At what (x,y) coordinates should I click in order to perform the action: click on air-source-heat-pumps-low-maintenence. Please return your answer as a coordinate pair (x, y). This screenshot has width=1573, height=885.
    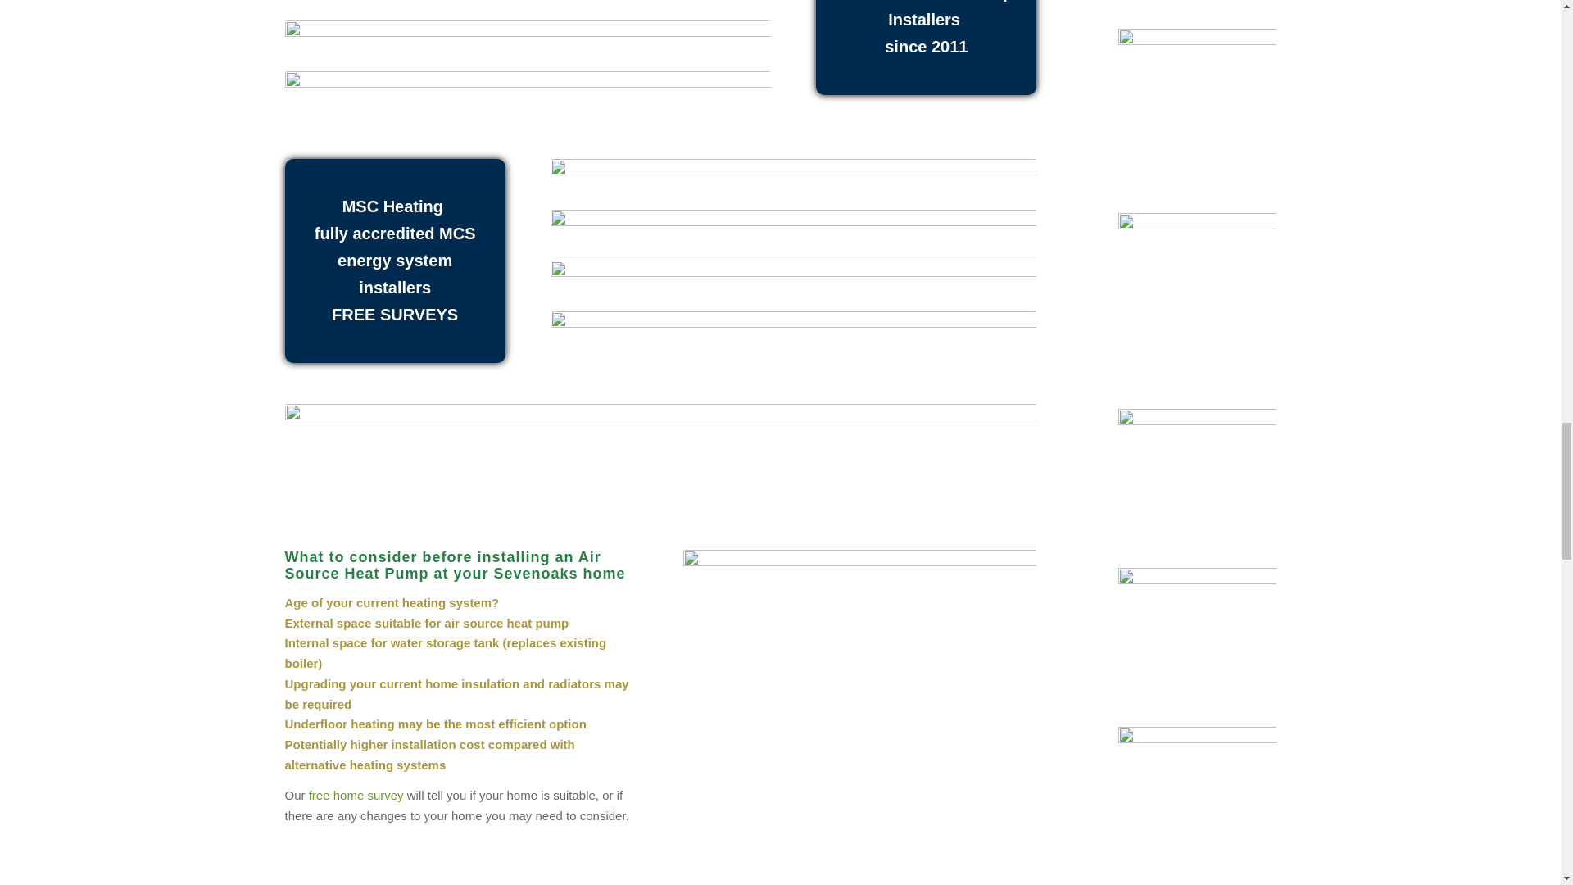
    Looking at the image, I should click on (528, 94).